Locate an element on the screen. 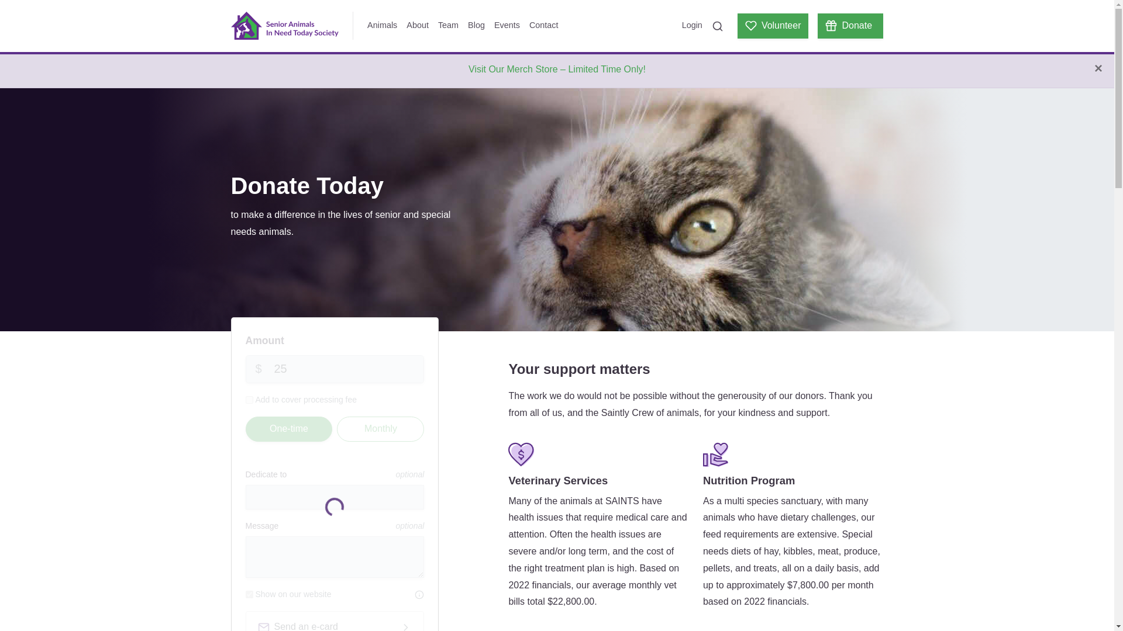 The height and width of the screenshot is (631, 1123). 25 is located at coordinates (335, 369).